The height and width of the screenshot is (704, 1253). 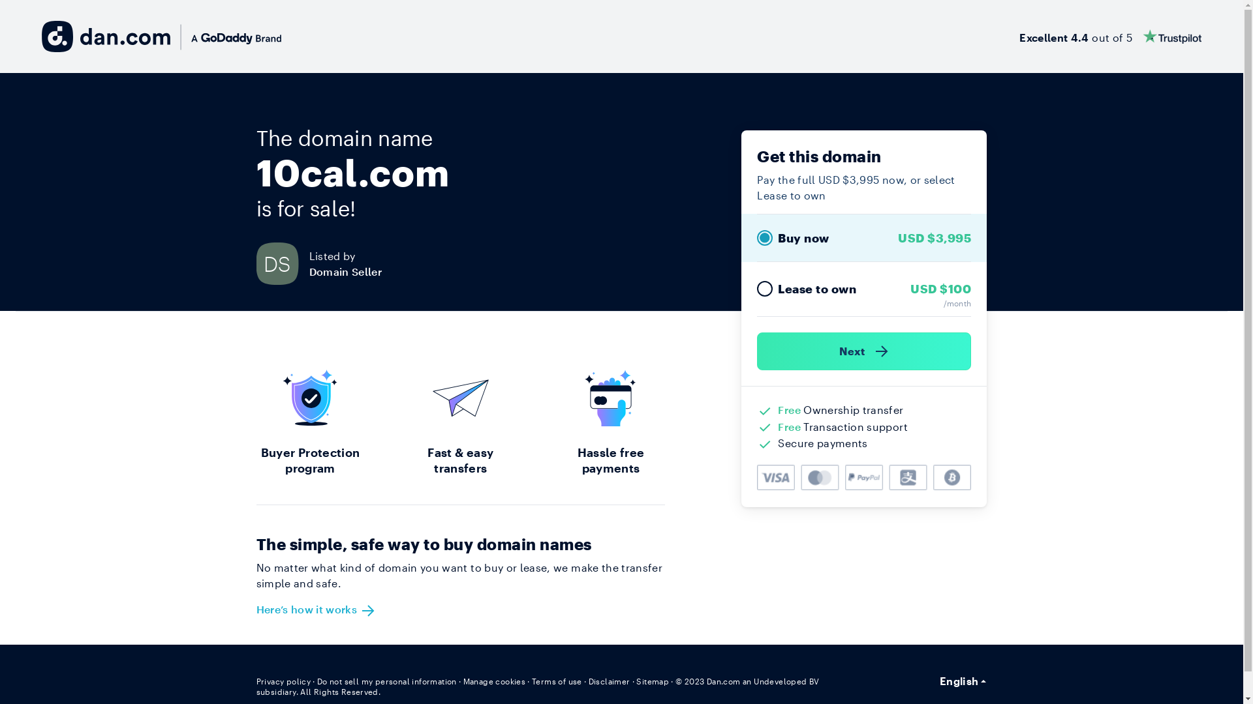 I want to click on Terms of use, so click(x=557, y=681).